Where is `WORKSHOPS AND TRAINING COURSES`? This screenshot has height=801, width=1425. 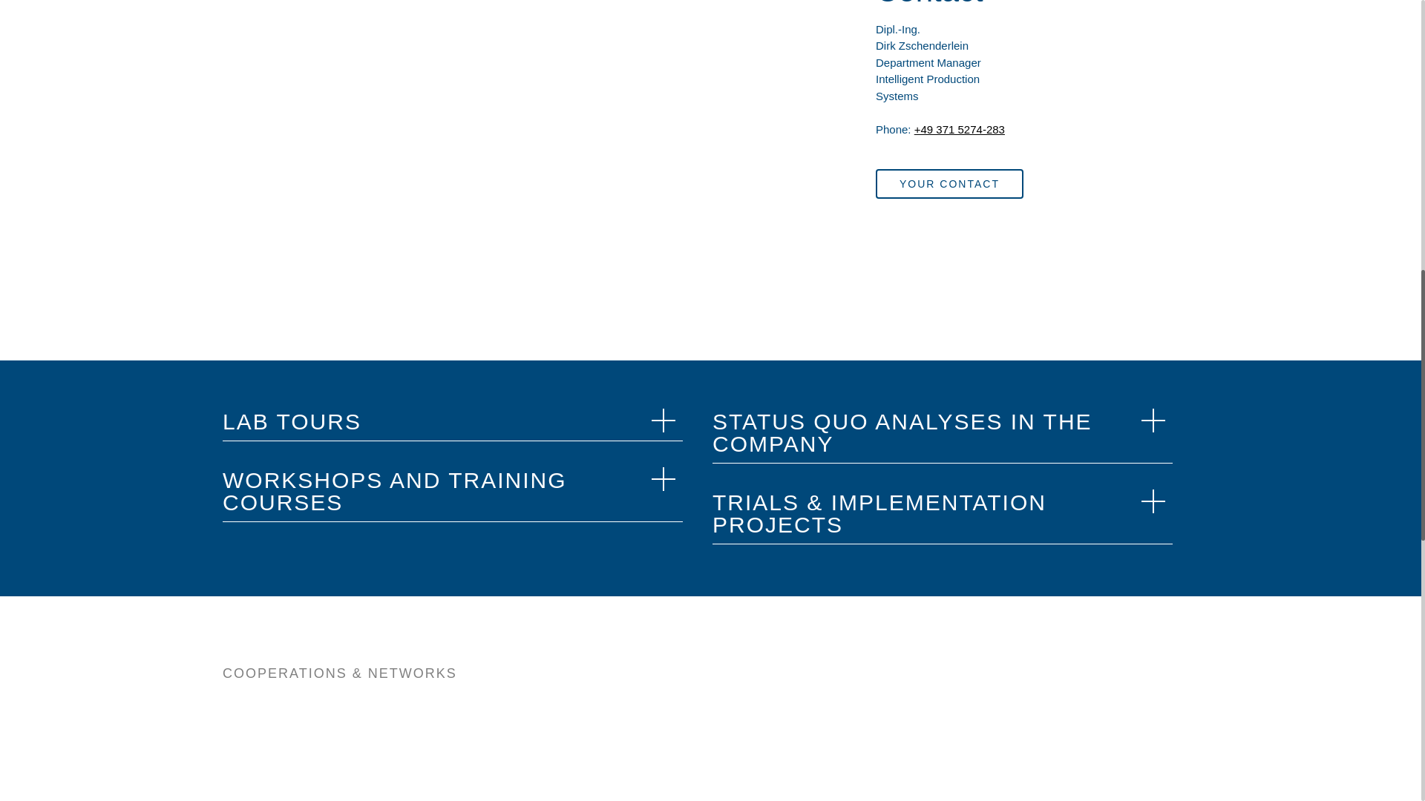
WORKSHOPS AND TRAINING COURSES is located at coordinates (452, 489).